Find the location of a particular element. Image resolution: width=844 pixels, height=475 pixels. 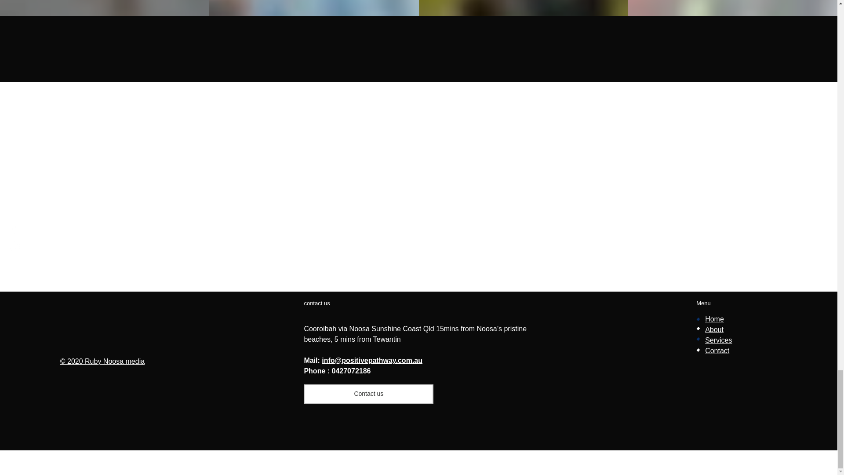

About is located at coordinates (714, 329).